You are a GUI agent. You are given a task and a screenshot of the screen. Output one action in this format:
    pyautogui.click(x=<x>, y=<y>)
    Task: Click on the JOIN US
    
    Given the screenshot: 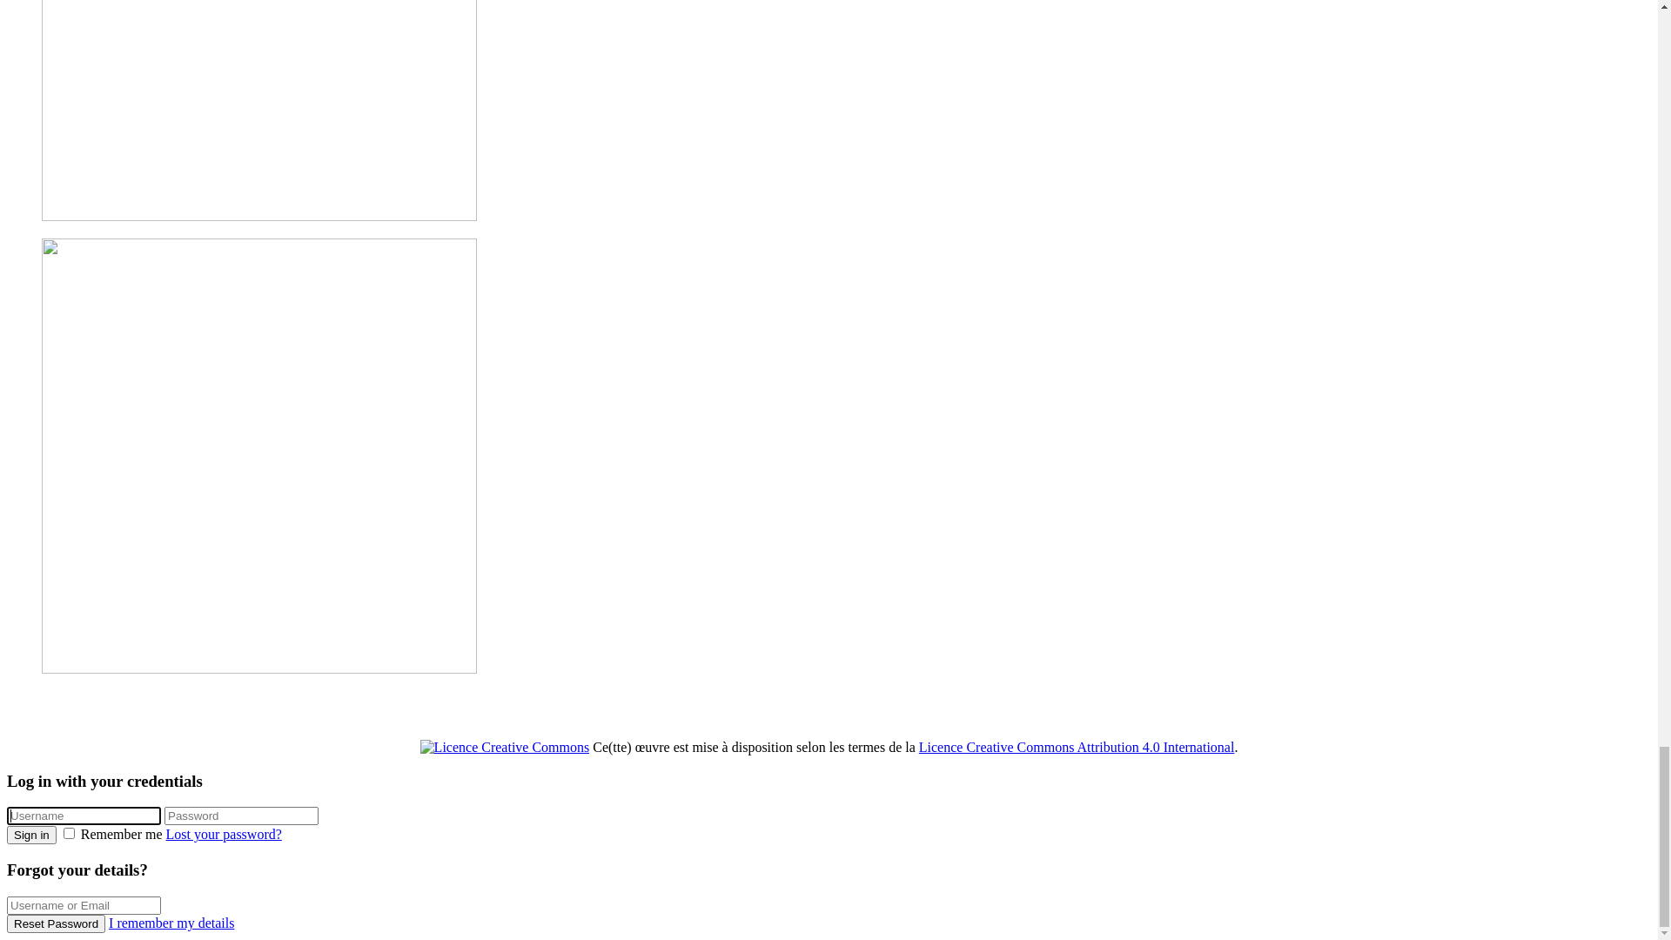 What is the action you would take?
    pyautogui.click(x=103, y=268)
    